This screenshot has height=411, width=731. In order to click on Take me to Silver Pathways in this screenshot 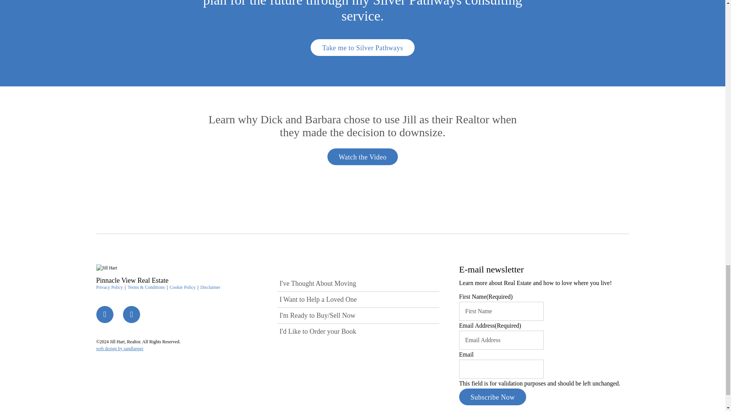, I will do `click(362, 47)`.